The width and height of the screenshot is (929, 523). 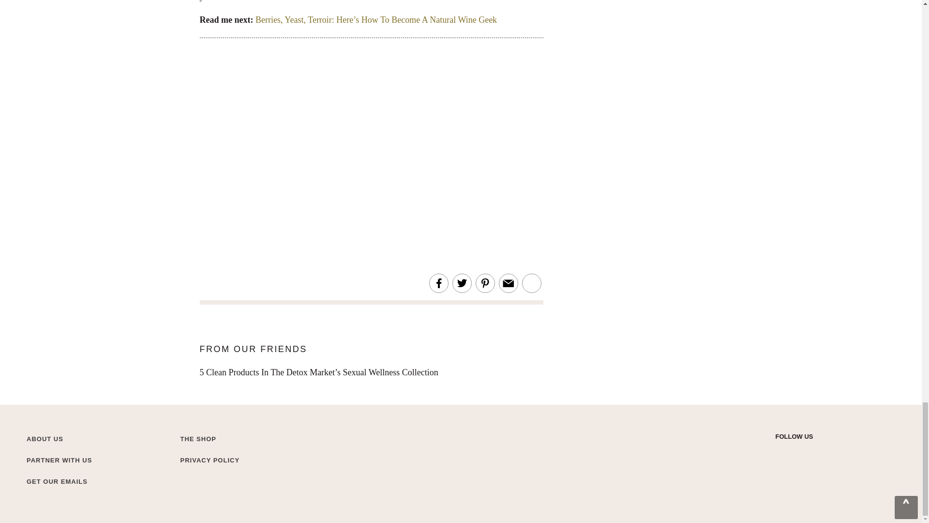 I want to click on Pinterest, so click(x=831, y=452).